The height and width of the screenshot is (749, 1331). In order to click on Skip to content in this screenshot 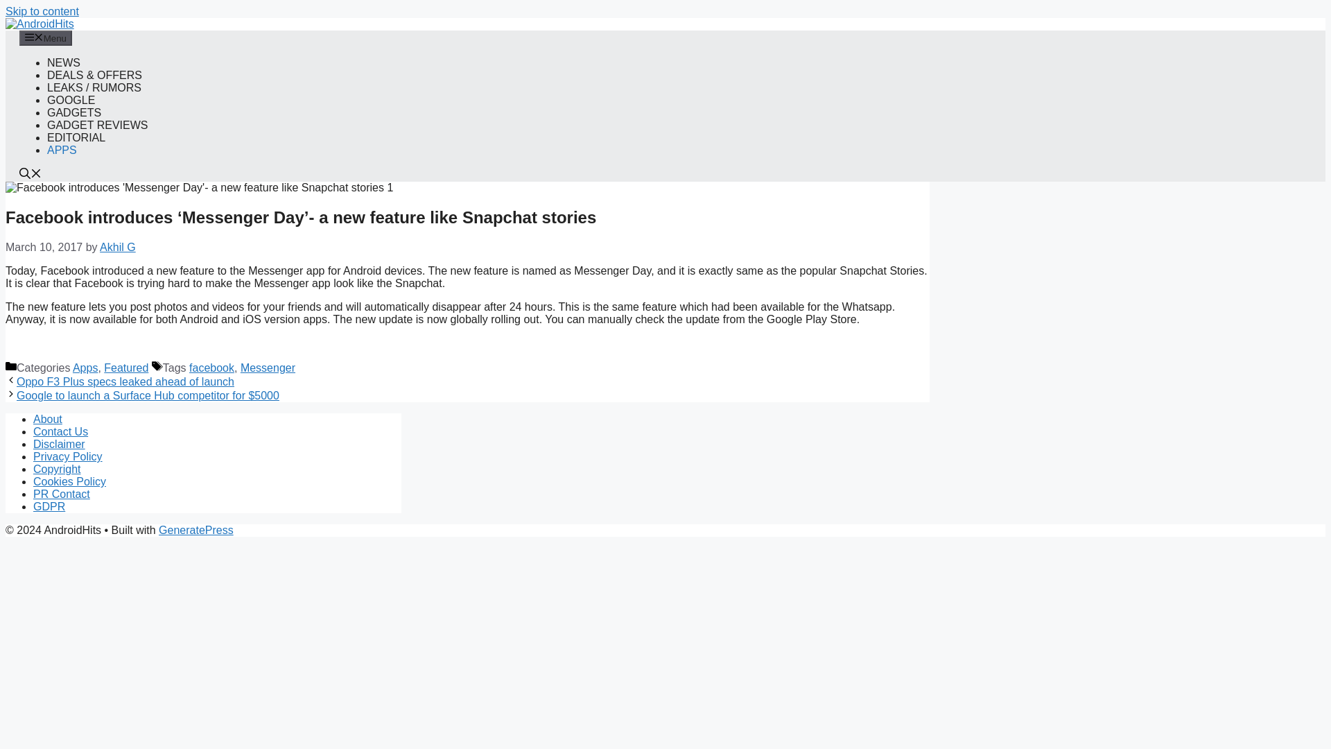, I will do `click(42, 11)`.